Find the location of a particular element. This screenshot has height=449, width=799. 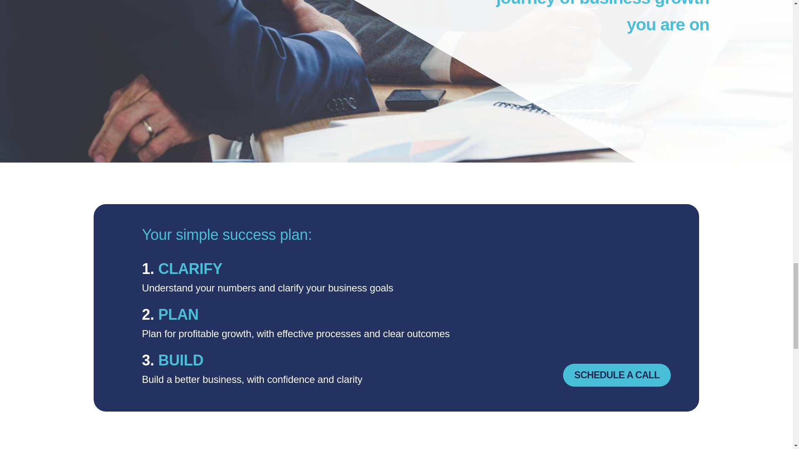

SCHEDULE A CALL is located at coordinates (617, 375).